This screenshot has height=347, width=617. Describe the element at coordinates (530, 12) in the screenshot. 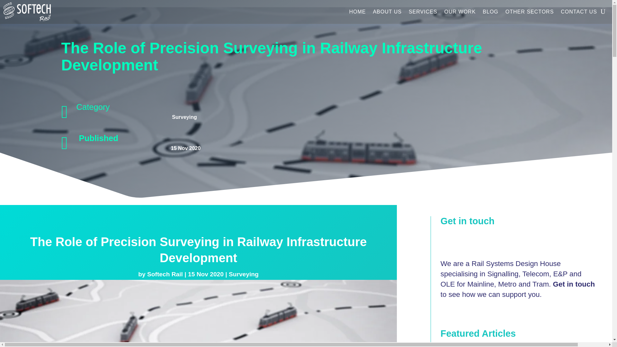

I see `OTHER SECTORS` at that location.